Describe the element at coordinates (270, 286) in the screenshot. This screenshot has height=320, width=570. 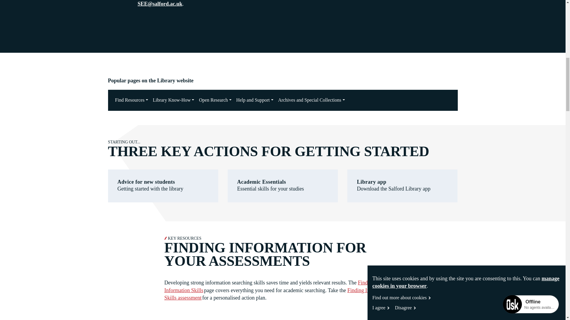
I see `Finding information` at that location.